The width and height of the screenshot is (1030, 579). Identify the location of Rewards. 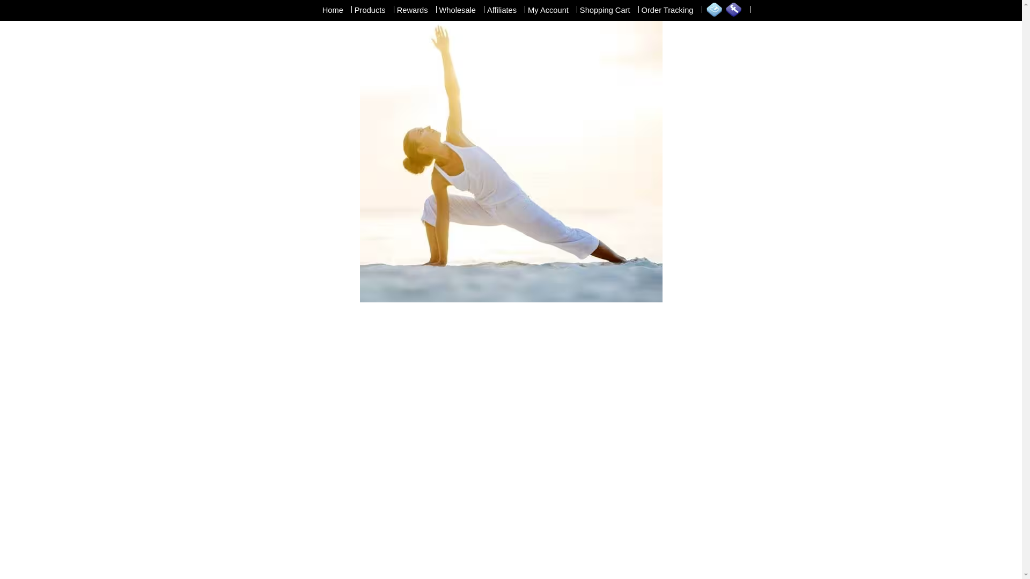
(413, 10).